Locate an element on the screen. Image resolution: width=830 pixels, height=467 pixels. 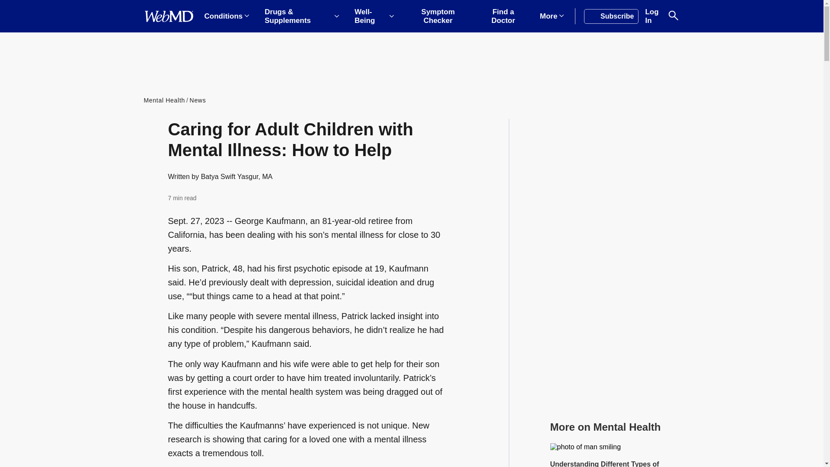
Conditions is located at coordinates (227, 16).